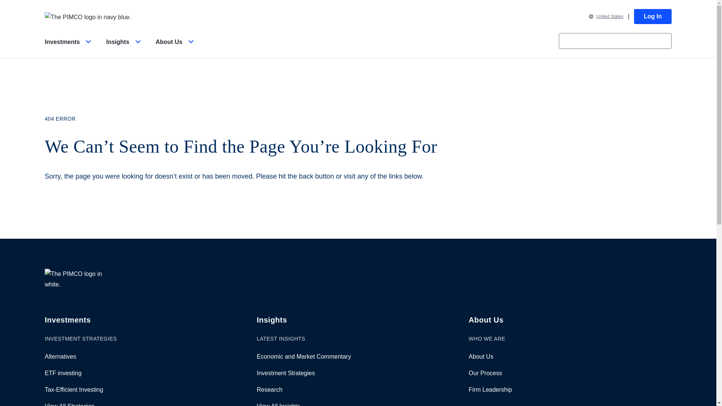 This screenshot has width=722, height=406. Describe the element at coordinates (176, 48) in the screenshot. I see `About Us` at that location.